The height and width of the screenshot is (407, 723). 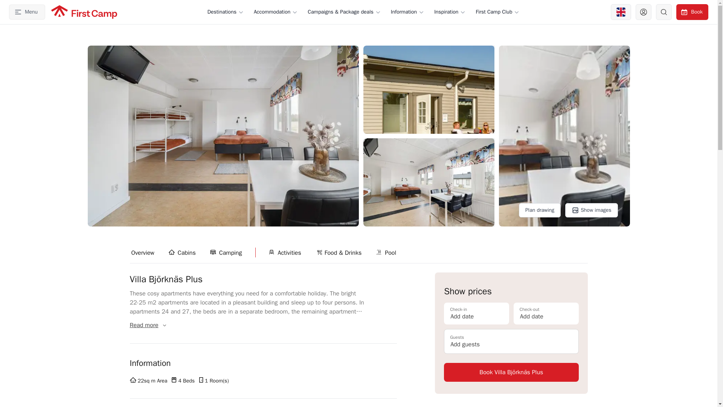 What do you see at coordinates (226, 12) in the screenshot?
I see `Destinations` at bounding box center [226, 12].